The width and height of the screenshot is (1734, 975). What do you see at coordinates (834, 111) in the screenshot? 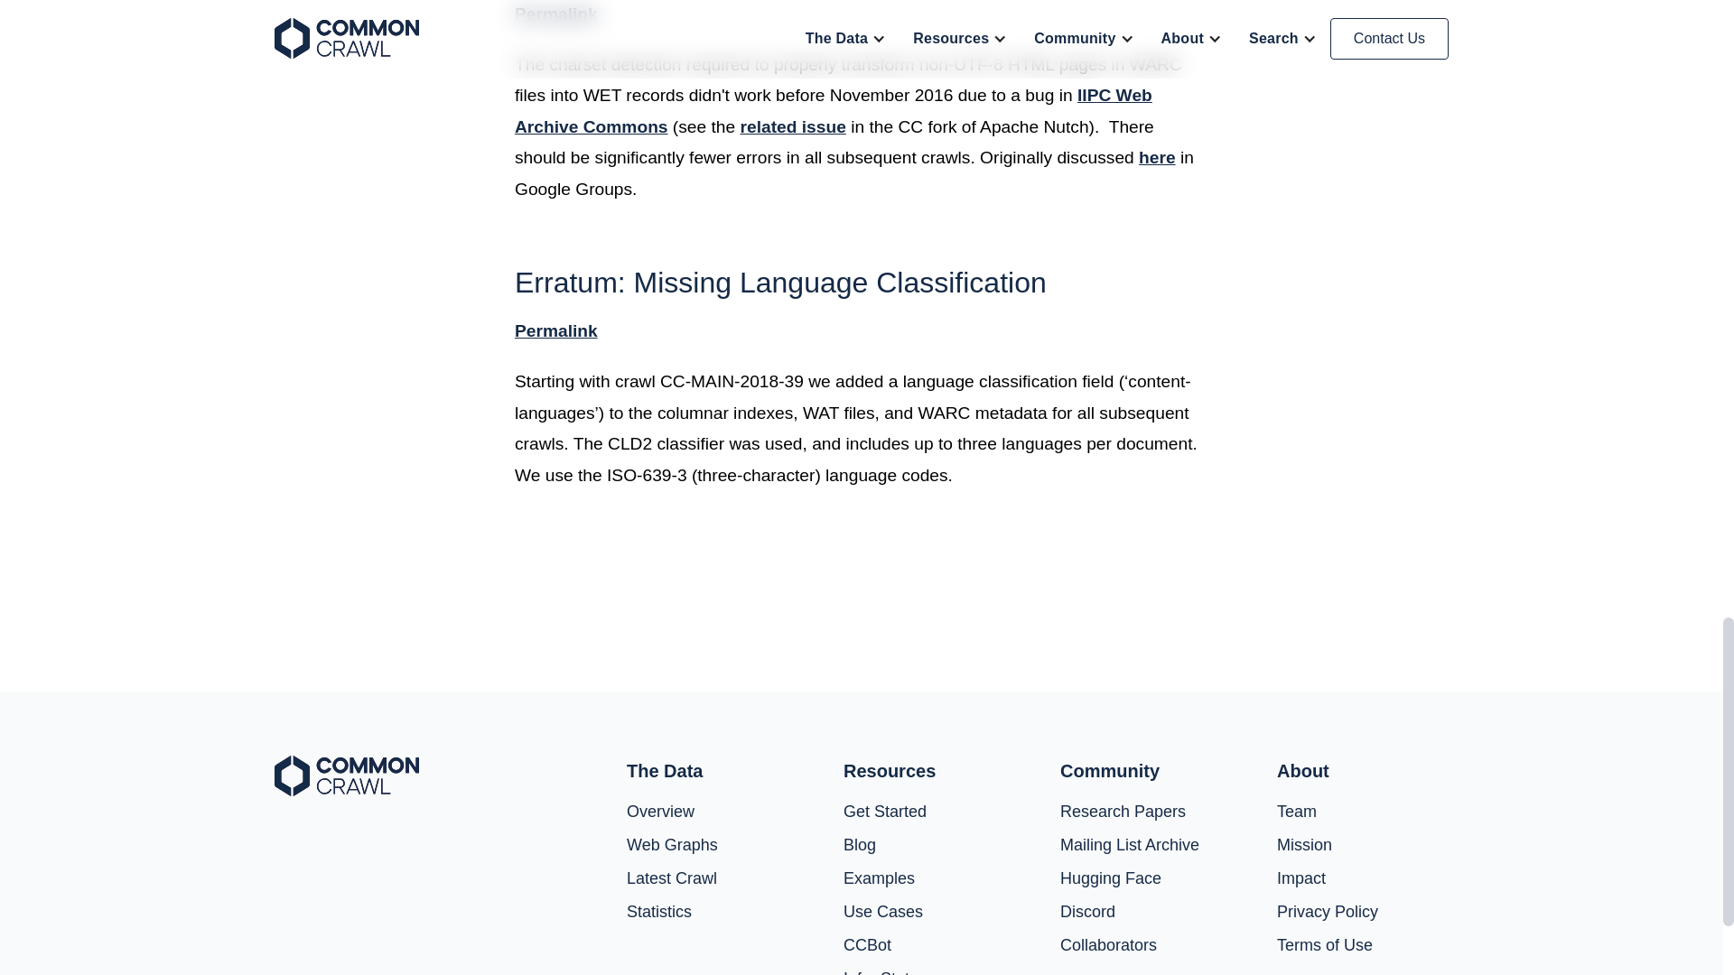
I see `IIPC Web Archive Commons` at bounding box center [834, 111].